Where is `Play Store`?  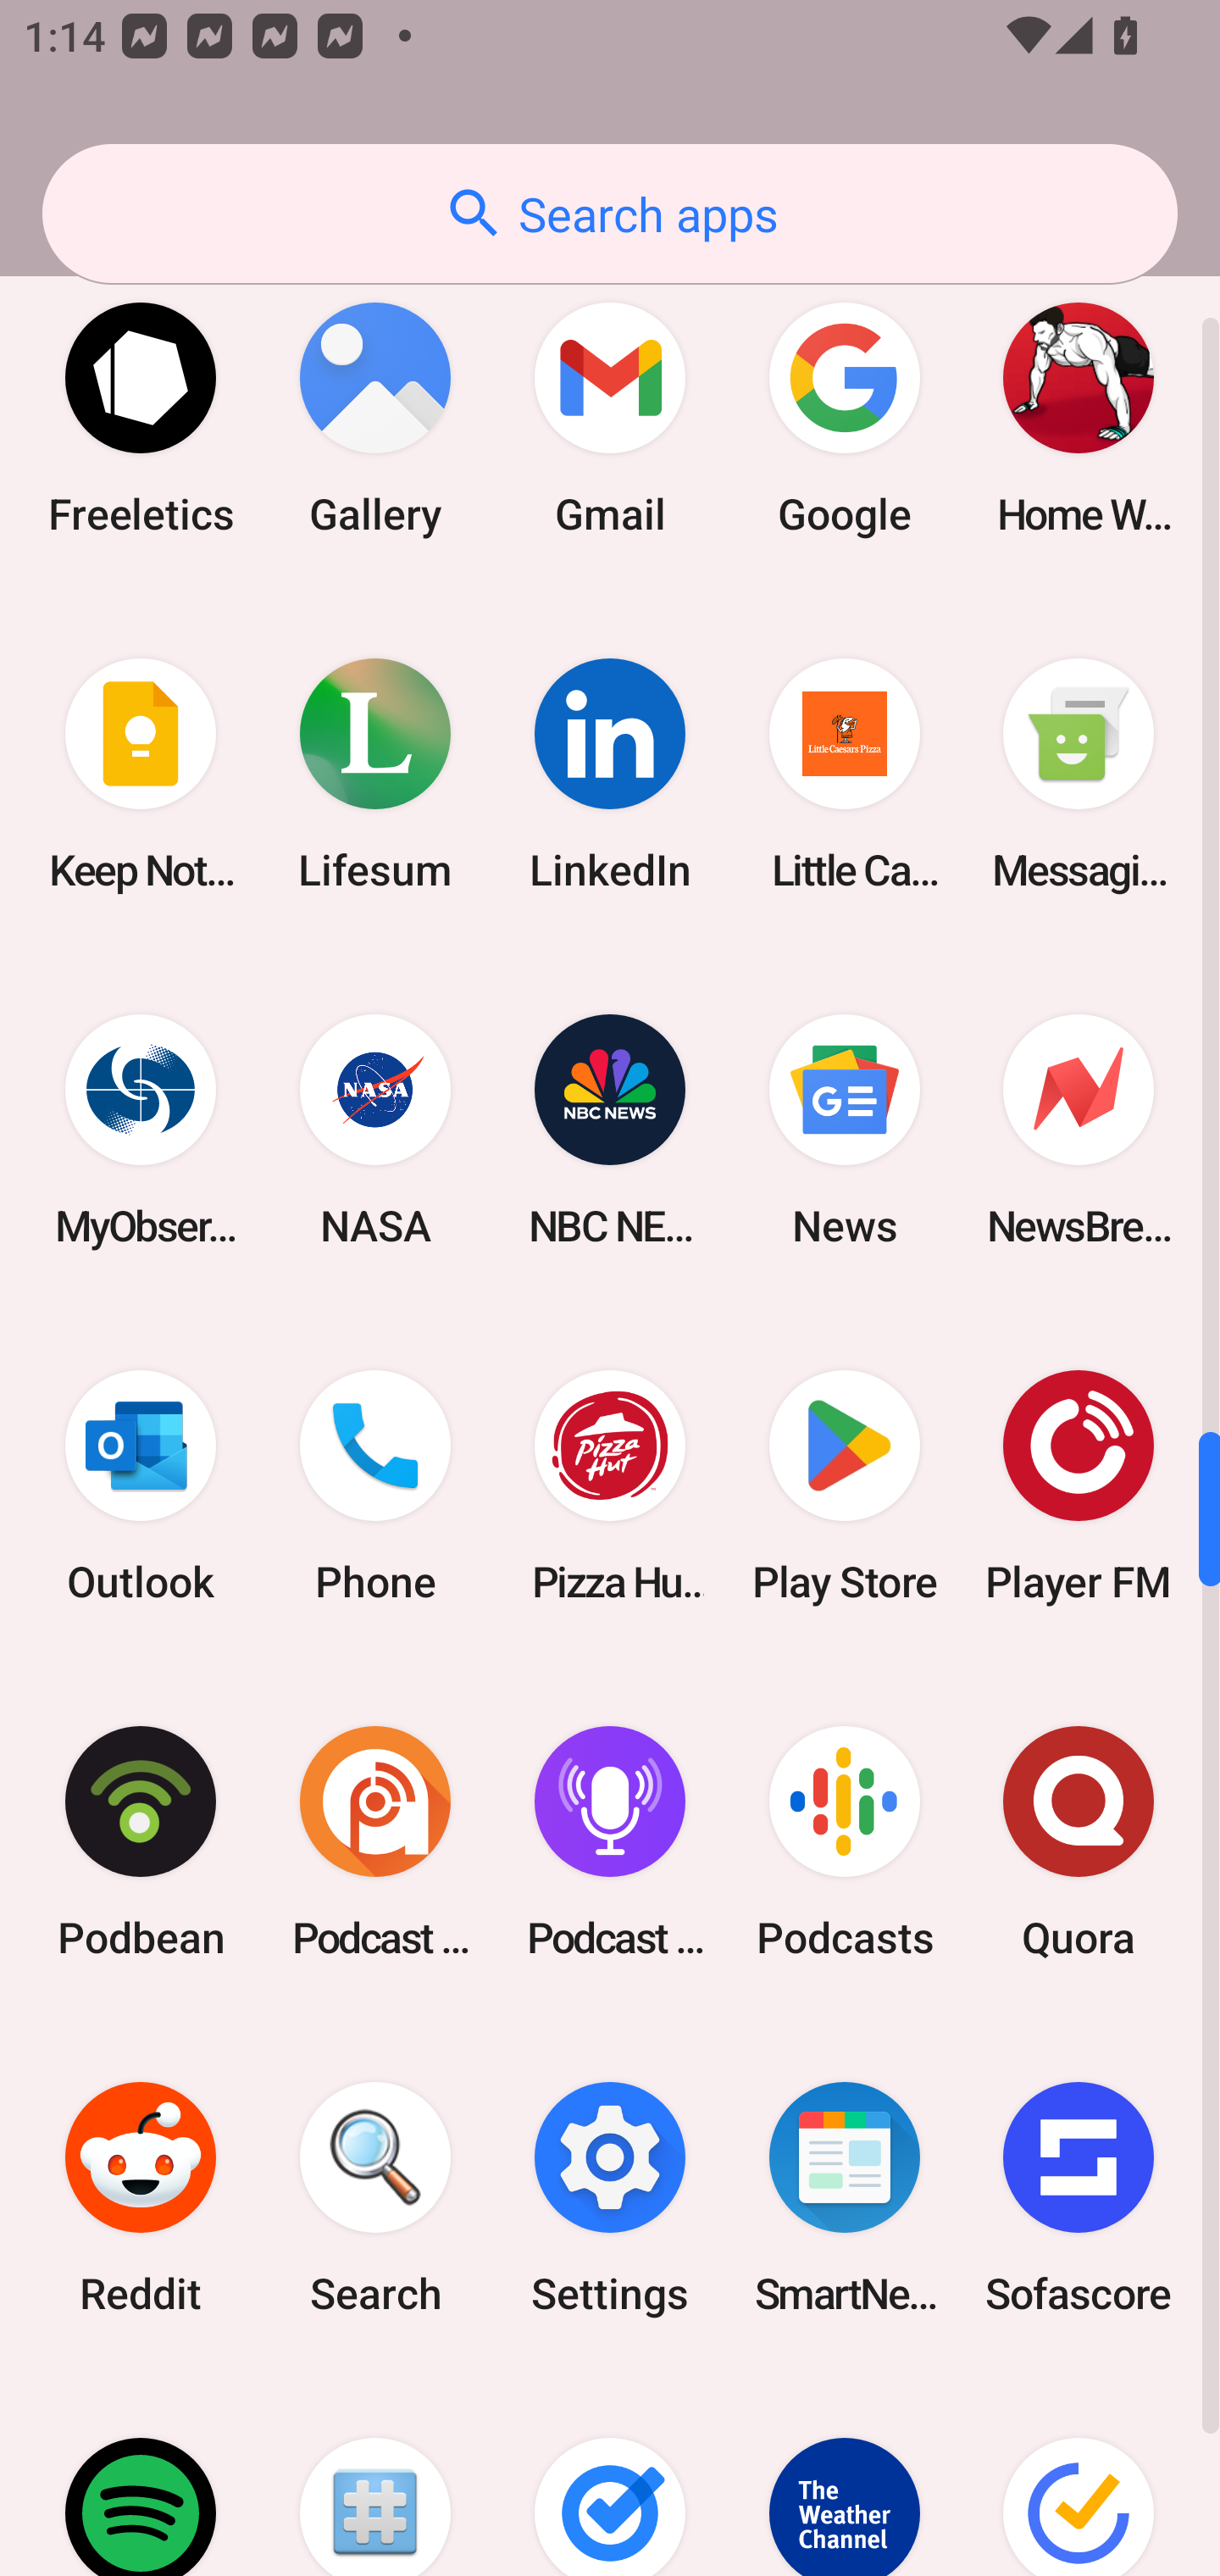
Play Store is located at coordinates (844, 1486).